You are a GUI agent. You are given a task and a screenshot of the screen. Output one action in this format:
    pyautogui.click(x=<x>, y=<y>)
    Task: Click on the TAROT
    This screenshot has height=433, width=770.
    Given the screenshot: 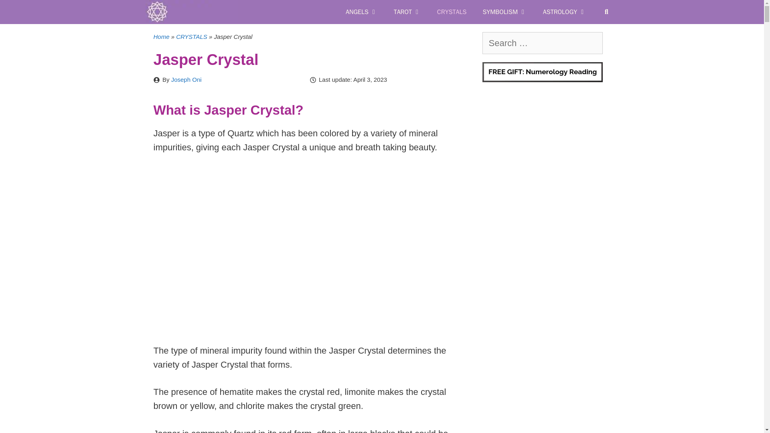 What is the action you would take?
    pyautogui.click(x=407, y=12)
    